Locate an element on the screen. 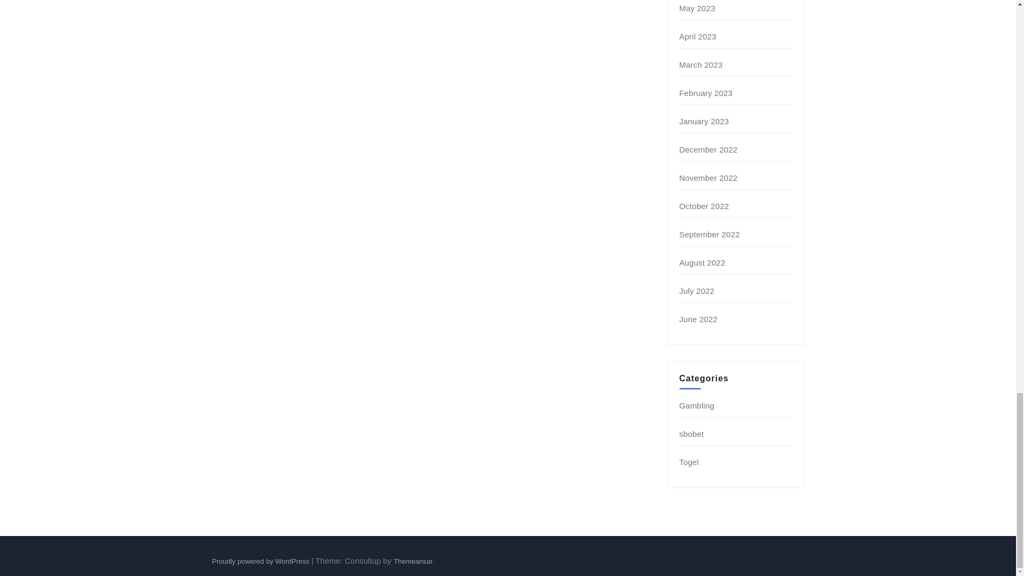 This screenshot has width=1024, height=576. October 2022 is located at coordinates (704, 206).